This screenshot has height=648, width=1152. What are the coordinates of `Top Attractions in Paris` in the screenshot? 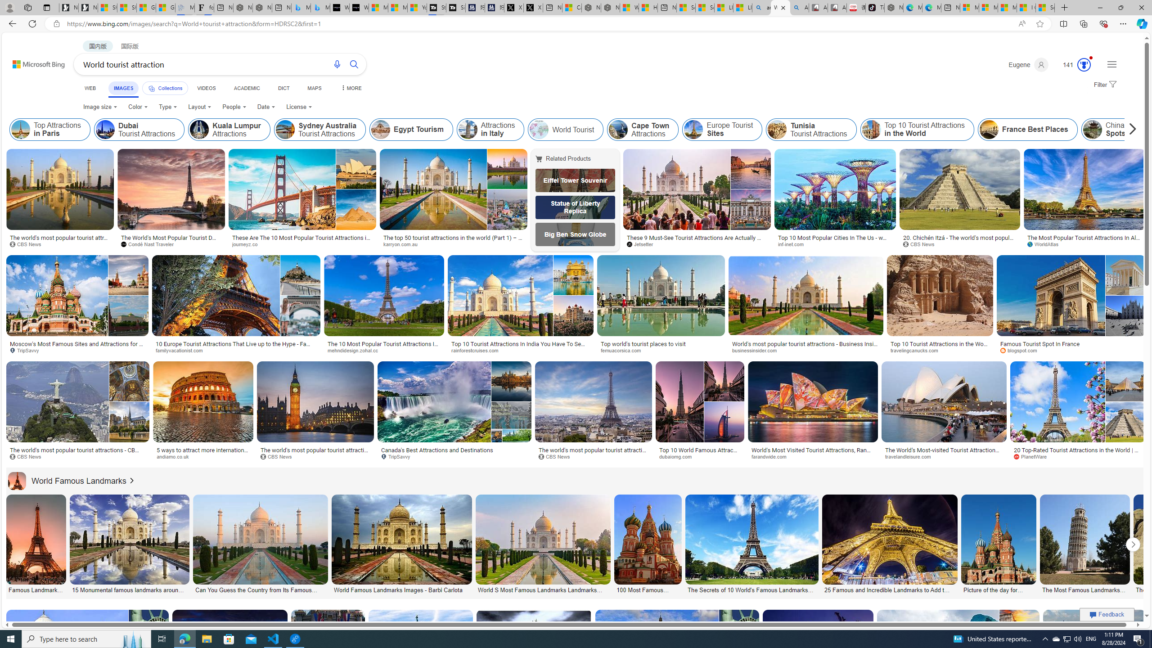 It's located at (50, 130).